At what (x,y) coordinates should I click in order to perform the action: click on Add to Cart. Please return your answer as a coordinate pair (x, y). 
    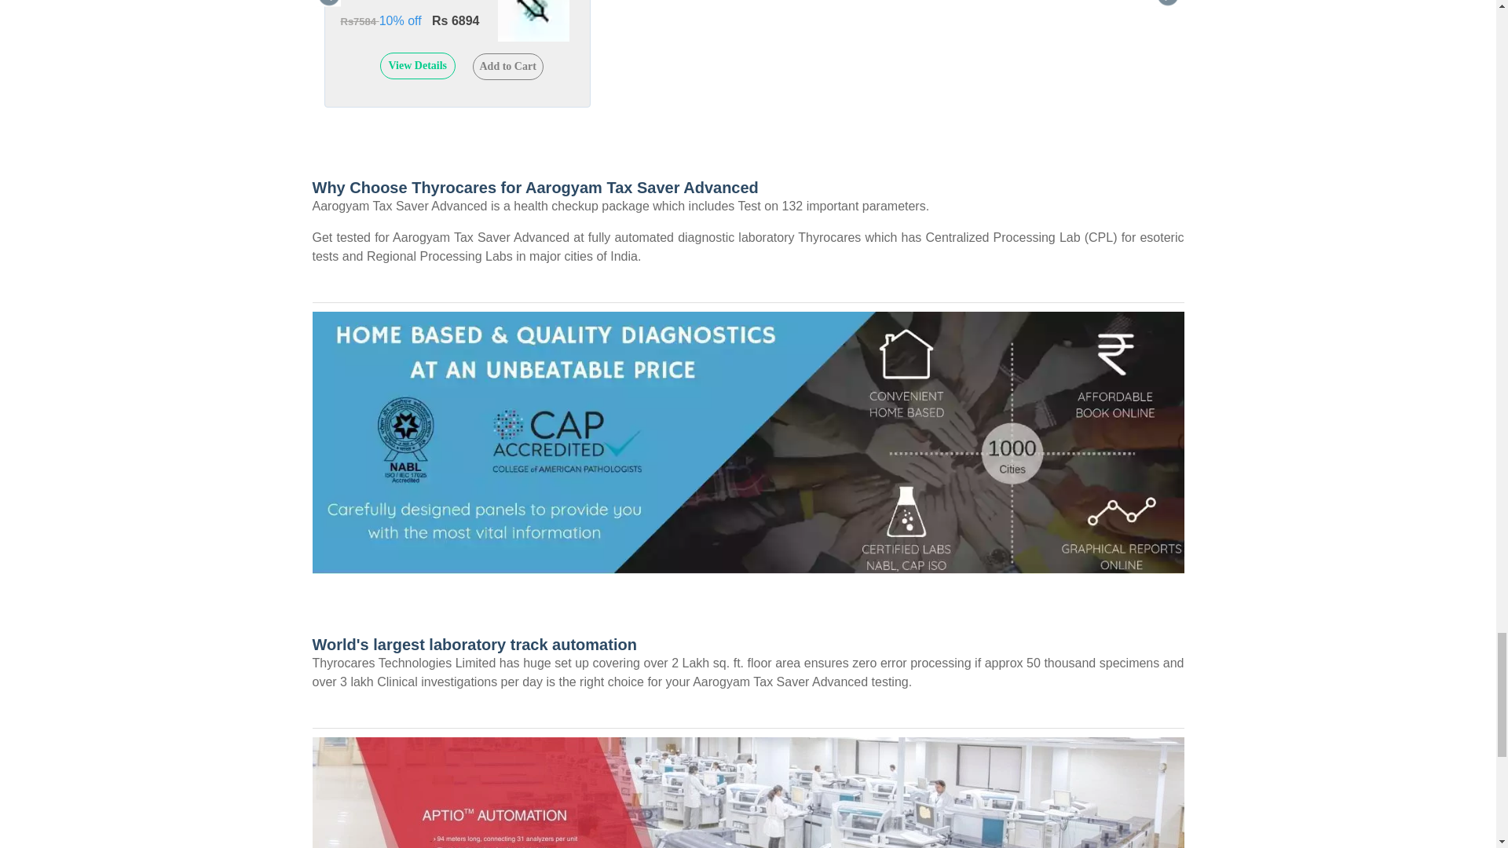
    Looking at the image, I should click on (507, 66).